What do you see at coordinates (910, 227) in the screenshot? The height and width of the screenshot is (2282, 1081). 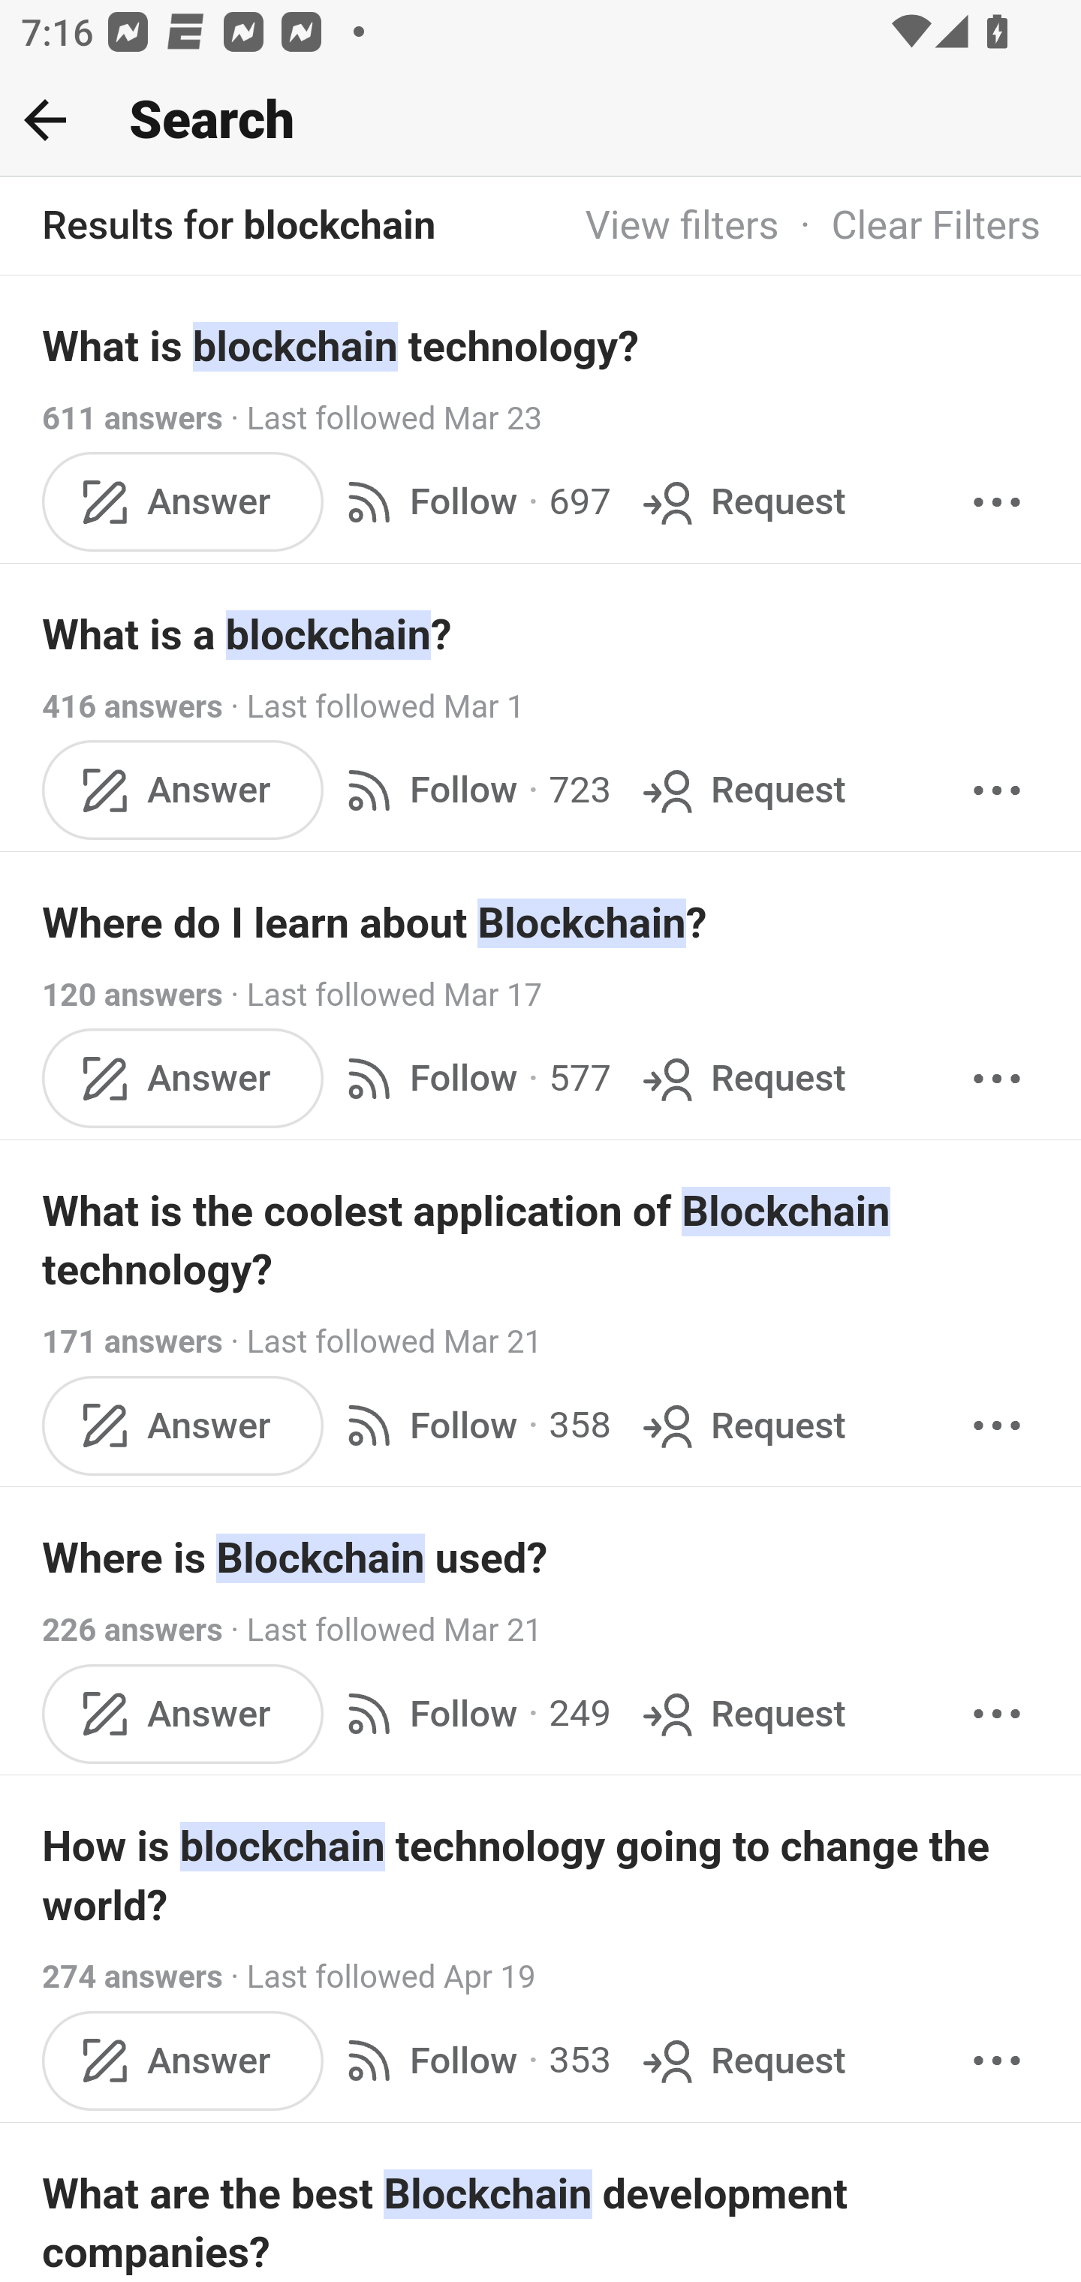 I see `· Clear Filters · Clear Filters` at bounding box center [910, 227].